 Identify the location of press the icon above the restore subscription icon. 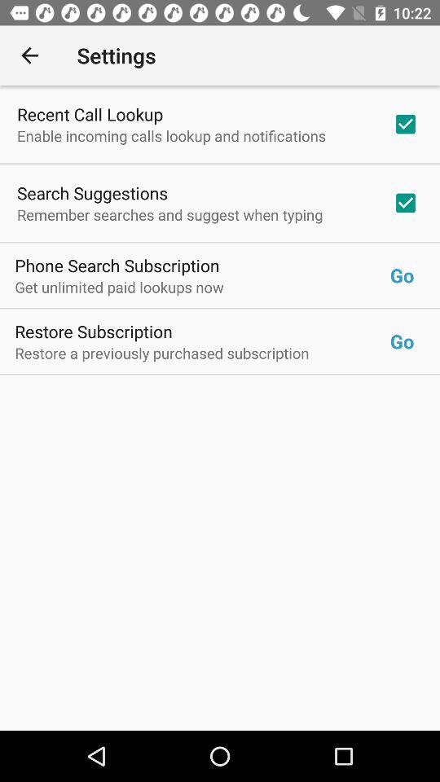
(202, 287).